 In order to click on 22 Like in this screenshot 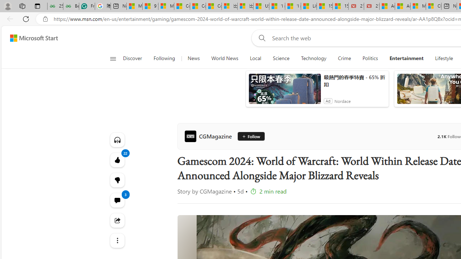, I will do `click(117, 160)`.